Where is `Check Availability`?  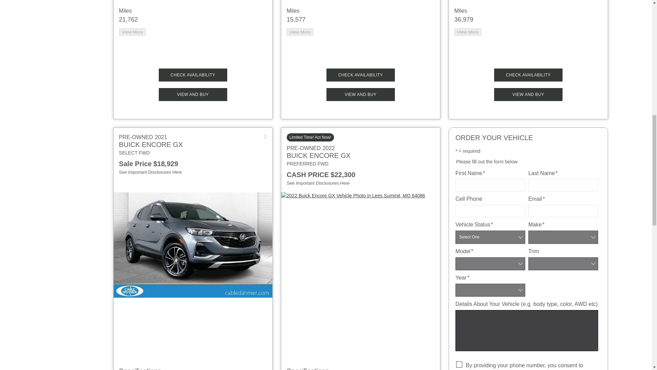 Check Availability is located at coordinates (528, 75).